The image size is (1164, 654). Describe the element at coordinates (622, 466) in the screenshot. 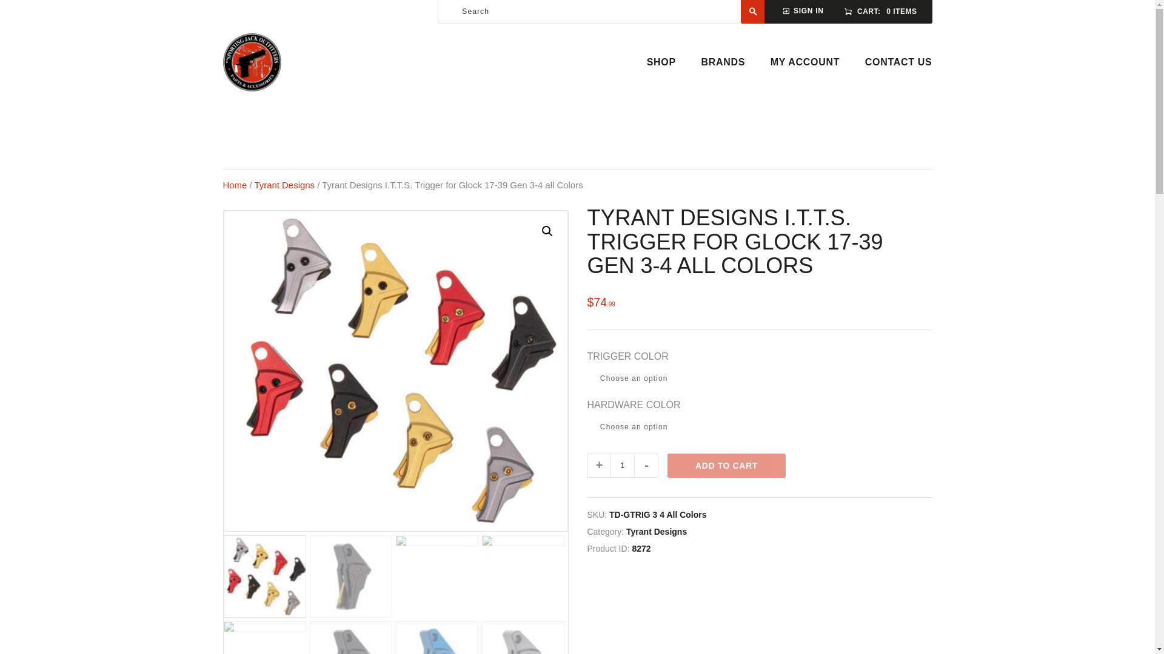

I see `1` at that location.